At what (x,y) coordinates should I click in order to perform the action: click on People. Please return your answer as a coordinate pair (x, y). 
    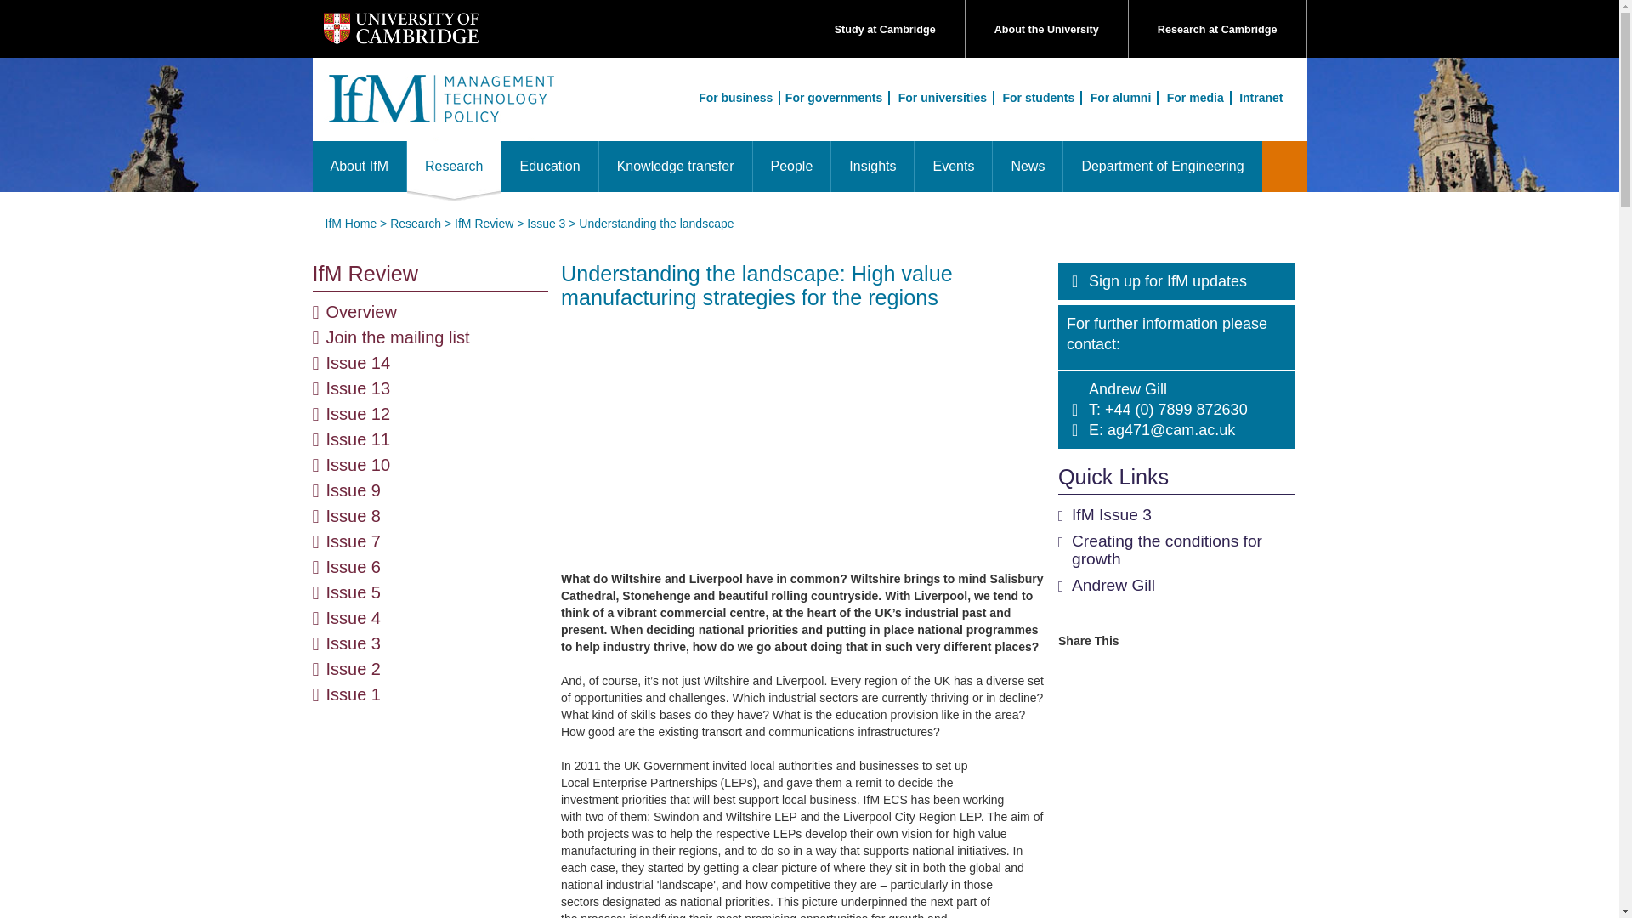
    Looking at the image, I should click on (790, 167).